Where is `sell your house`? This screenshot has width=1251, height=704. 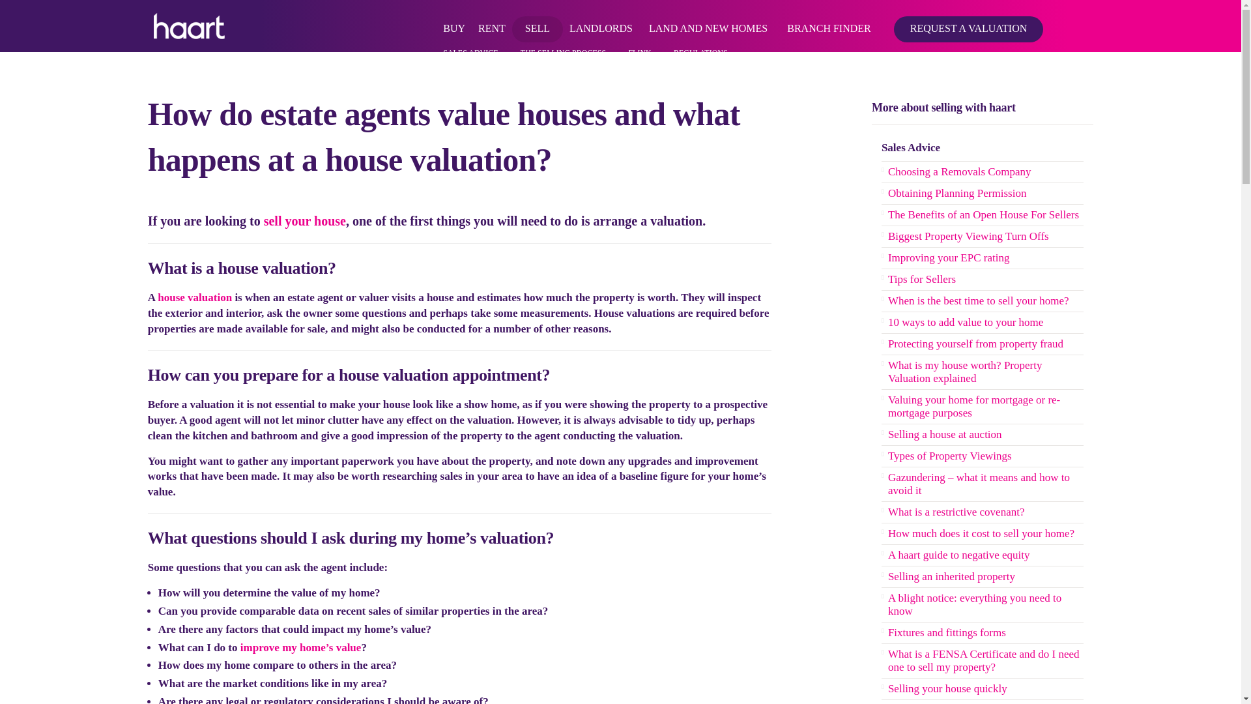
sell your house is located at coordinates (305, 220).